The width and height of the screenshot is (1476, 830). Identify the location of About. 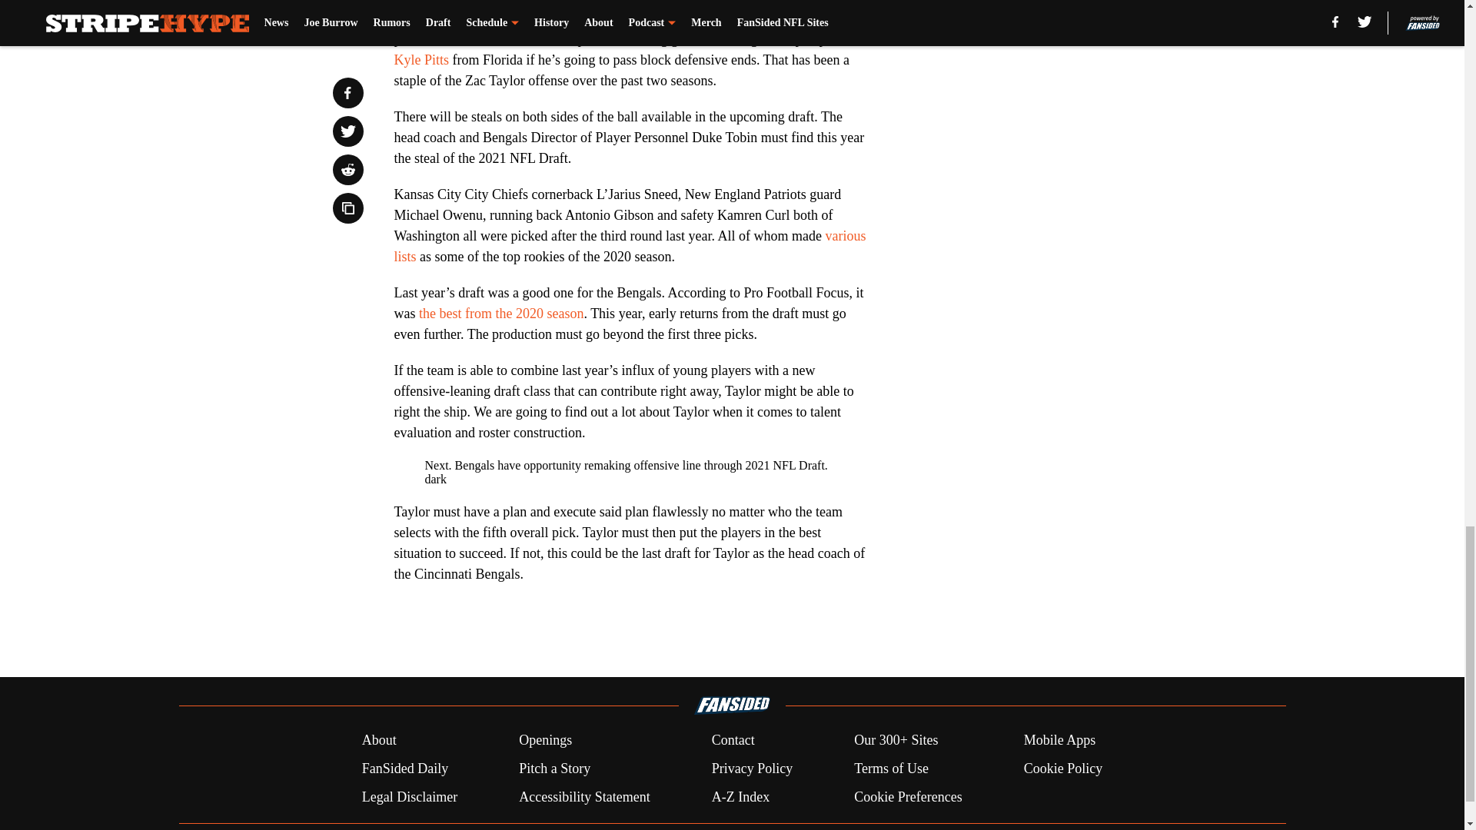
(379, 741).